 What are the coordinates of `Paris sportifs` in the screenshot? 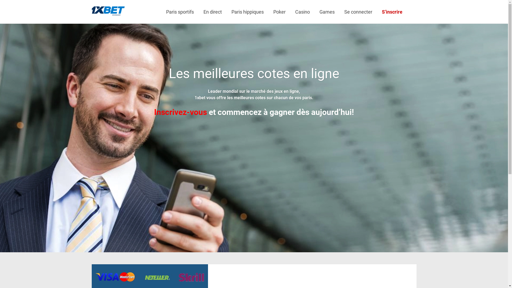 It's located at (180, 12).